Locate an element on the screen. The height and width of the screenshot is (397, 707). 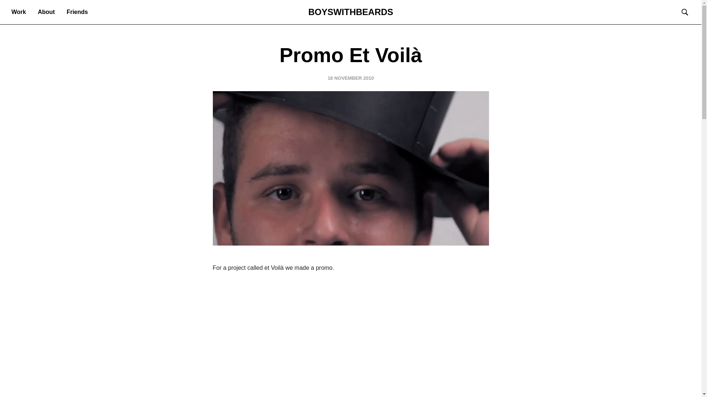
Search is located at coordinates (22, 9).